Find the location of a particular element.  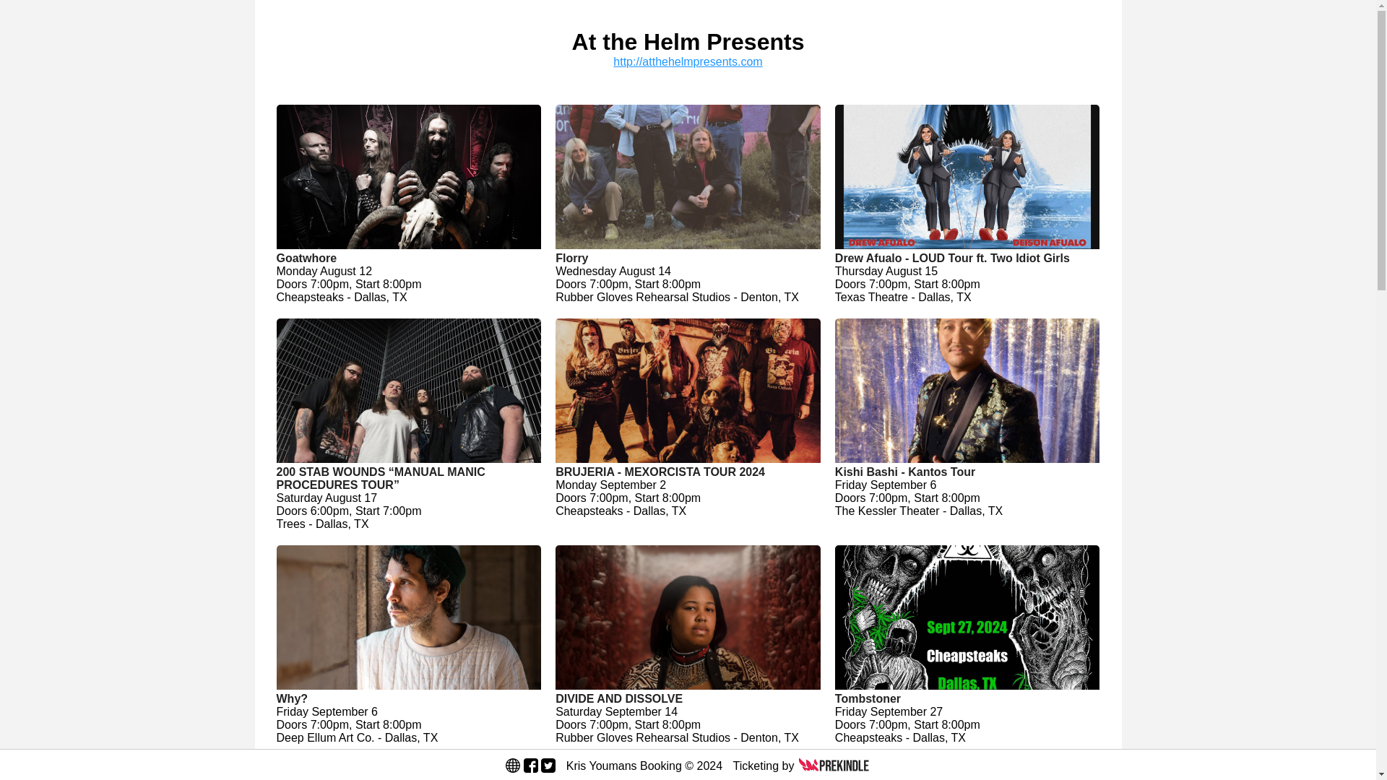

BRUJERIA - MEXORCISTA TOUR 2024 is located at coordinates (688, 472).